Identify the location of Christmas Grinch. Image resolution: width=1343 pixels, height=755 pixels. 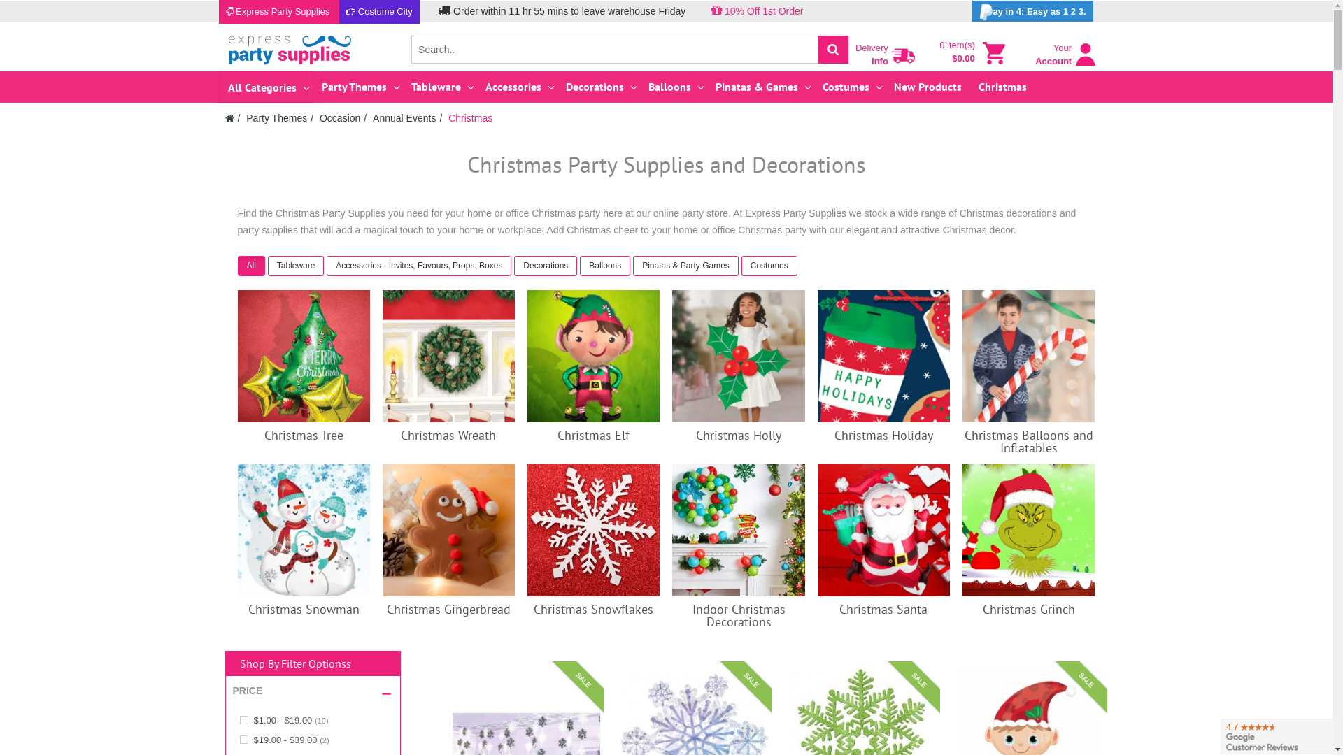
(1028, 530).